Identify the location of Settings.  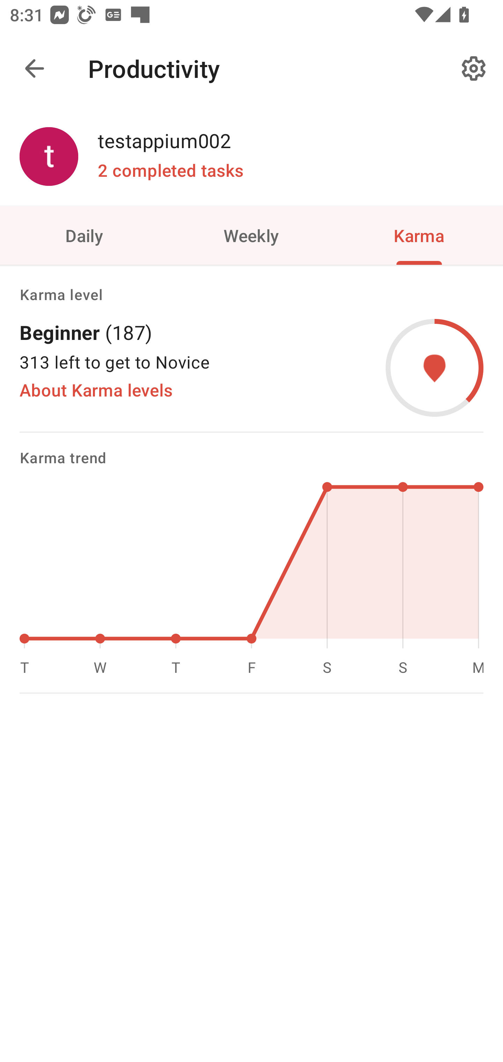
(474, 68).